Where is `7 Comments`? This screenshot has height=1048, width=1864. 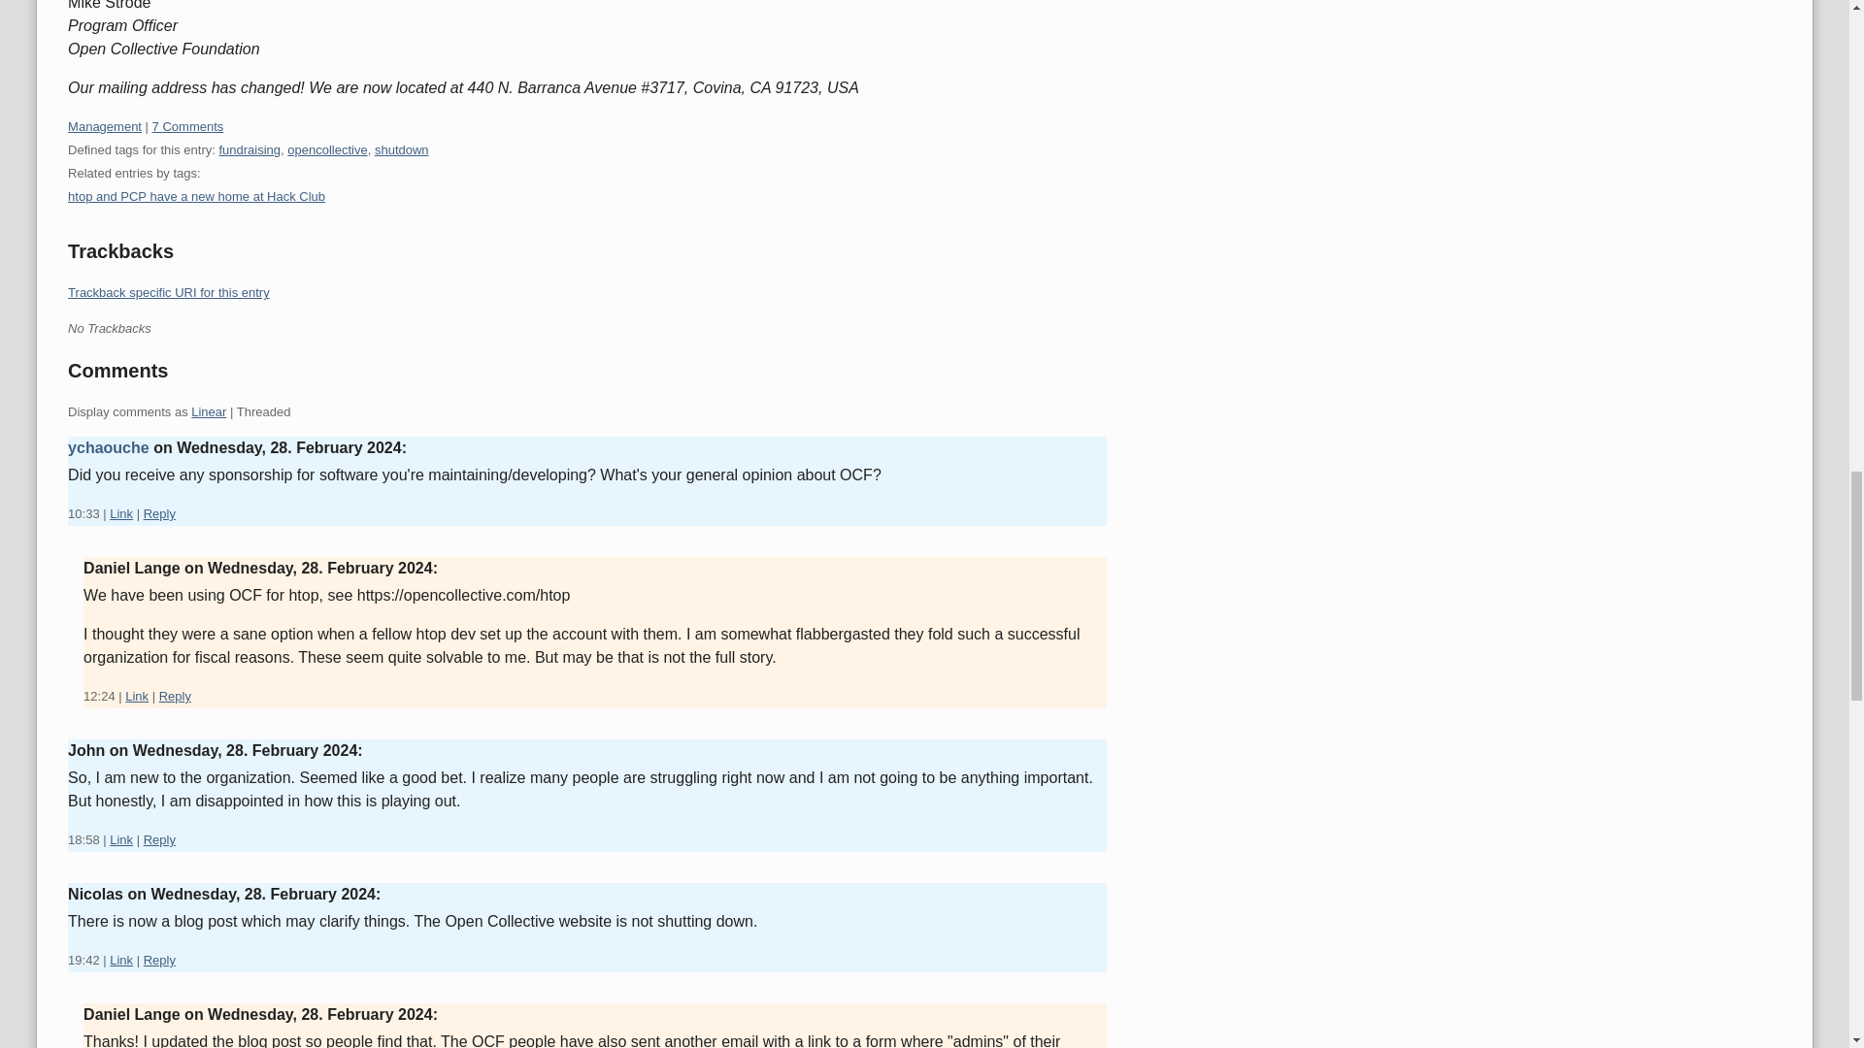
7 Comments is located at coordinates (188, 126).